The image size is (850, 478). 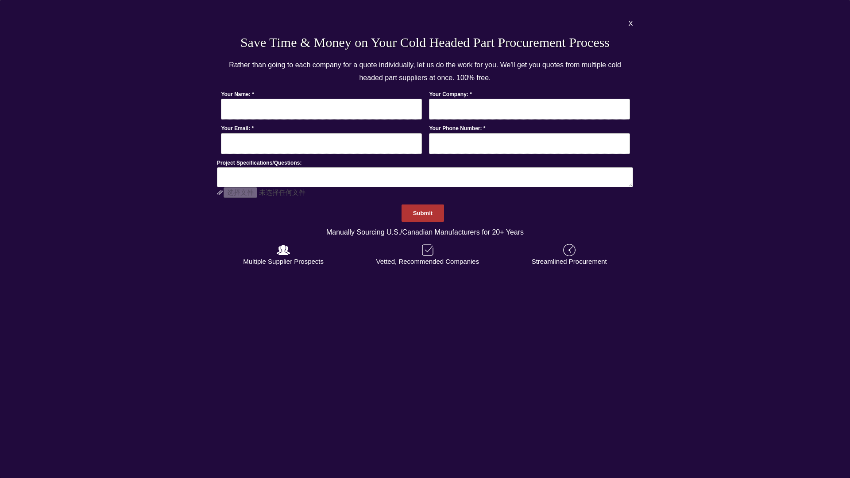 I want to click on Self-Drilling Screws, so click(x=713, y=78).